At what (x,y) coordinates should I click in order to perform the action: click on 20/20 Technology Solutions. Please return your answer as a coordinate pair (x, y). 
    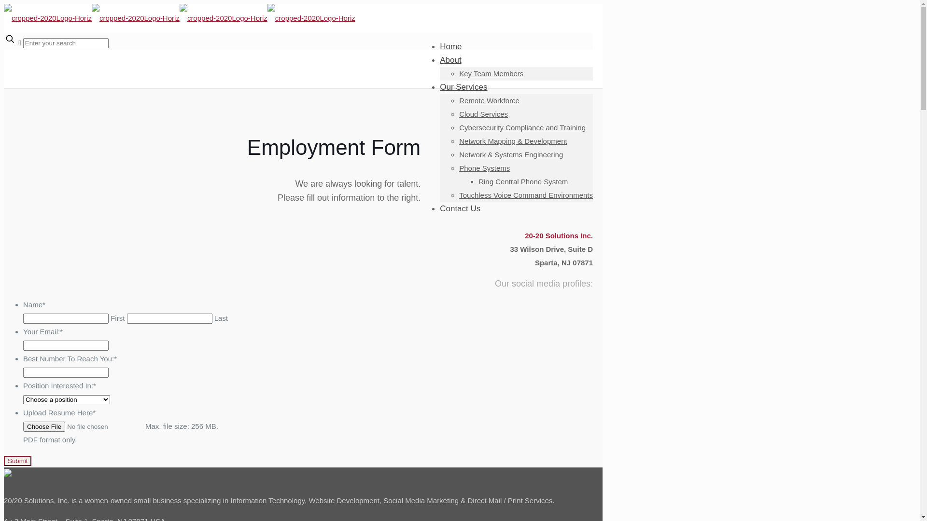
    Looking at the image, I should click on (180, 18).